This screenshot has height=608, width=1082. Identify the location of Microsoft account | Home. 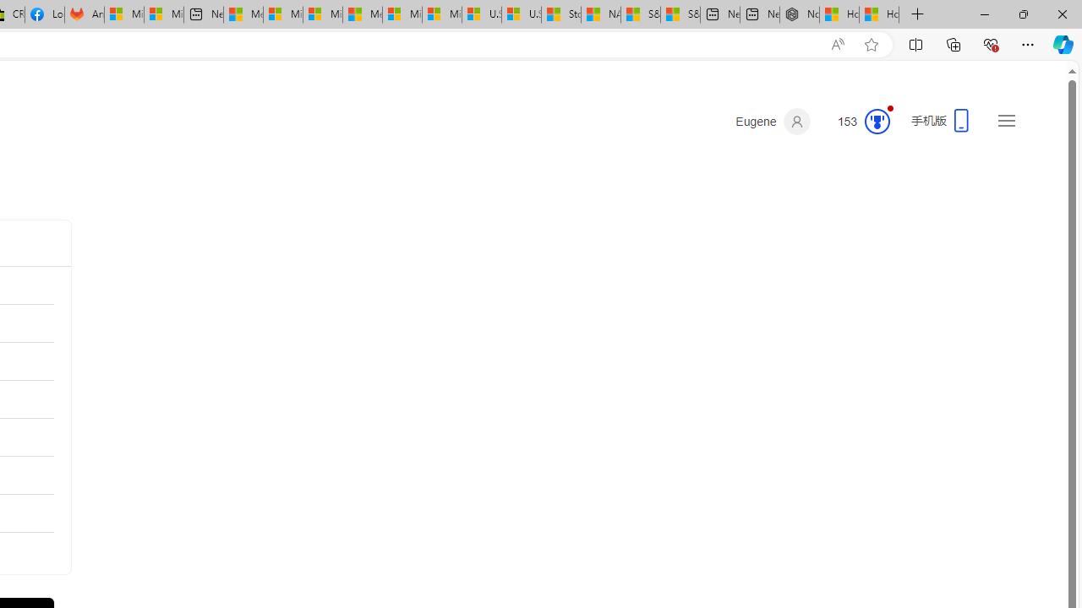
(322, 15).